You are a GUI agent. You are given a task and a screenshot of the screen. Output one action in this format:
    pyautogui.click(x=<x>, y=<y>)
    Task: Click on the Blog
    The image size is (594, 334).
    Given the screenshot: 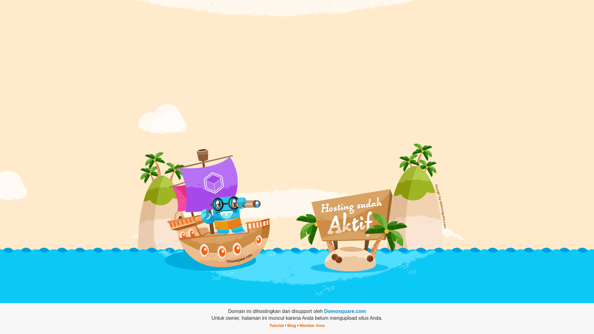 What is the action you would take?
    pyautogui.click(x=291, y=325)
    